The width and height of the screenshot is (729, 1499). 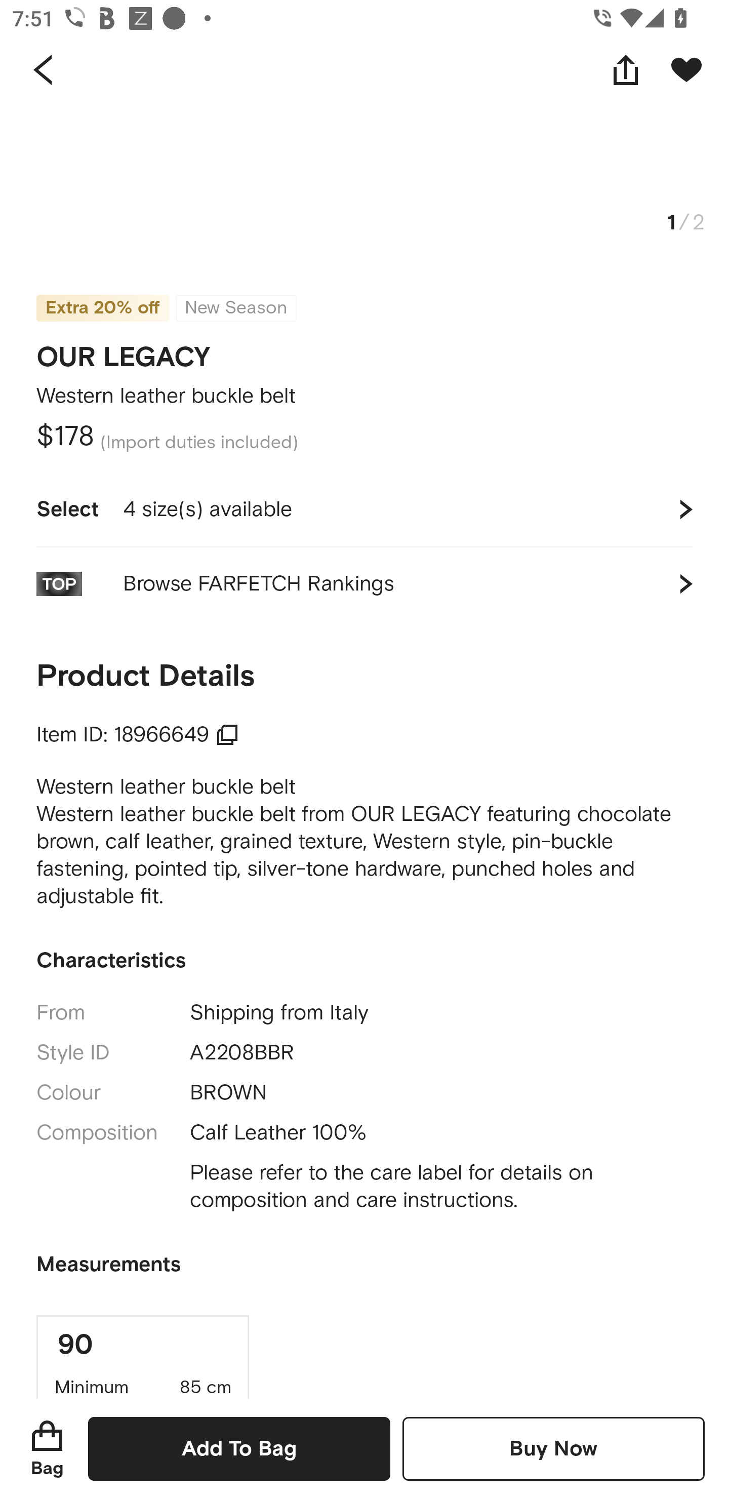 I want to click on Select 4 size(s) available, so click(x=364, y=509).